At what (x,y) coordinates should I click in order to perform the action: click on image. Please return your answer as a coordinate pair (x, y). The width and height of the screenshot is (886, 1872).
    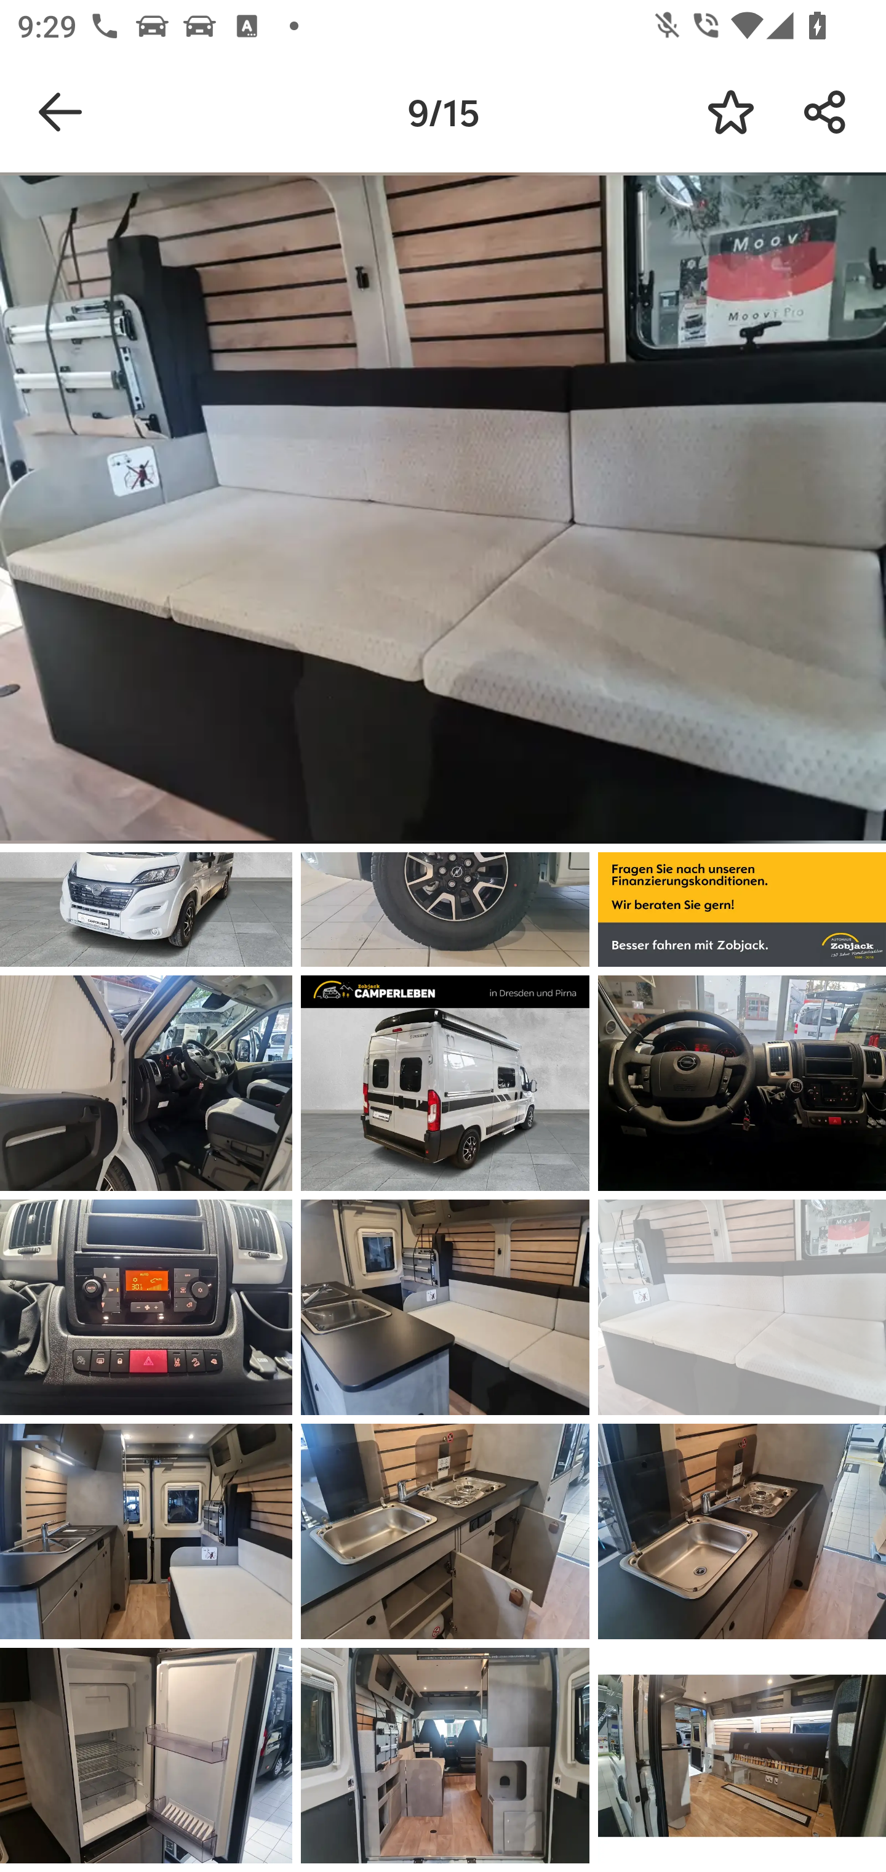
    Looking at the image, I should click on (742, 1755).